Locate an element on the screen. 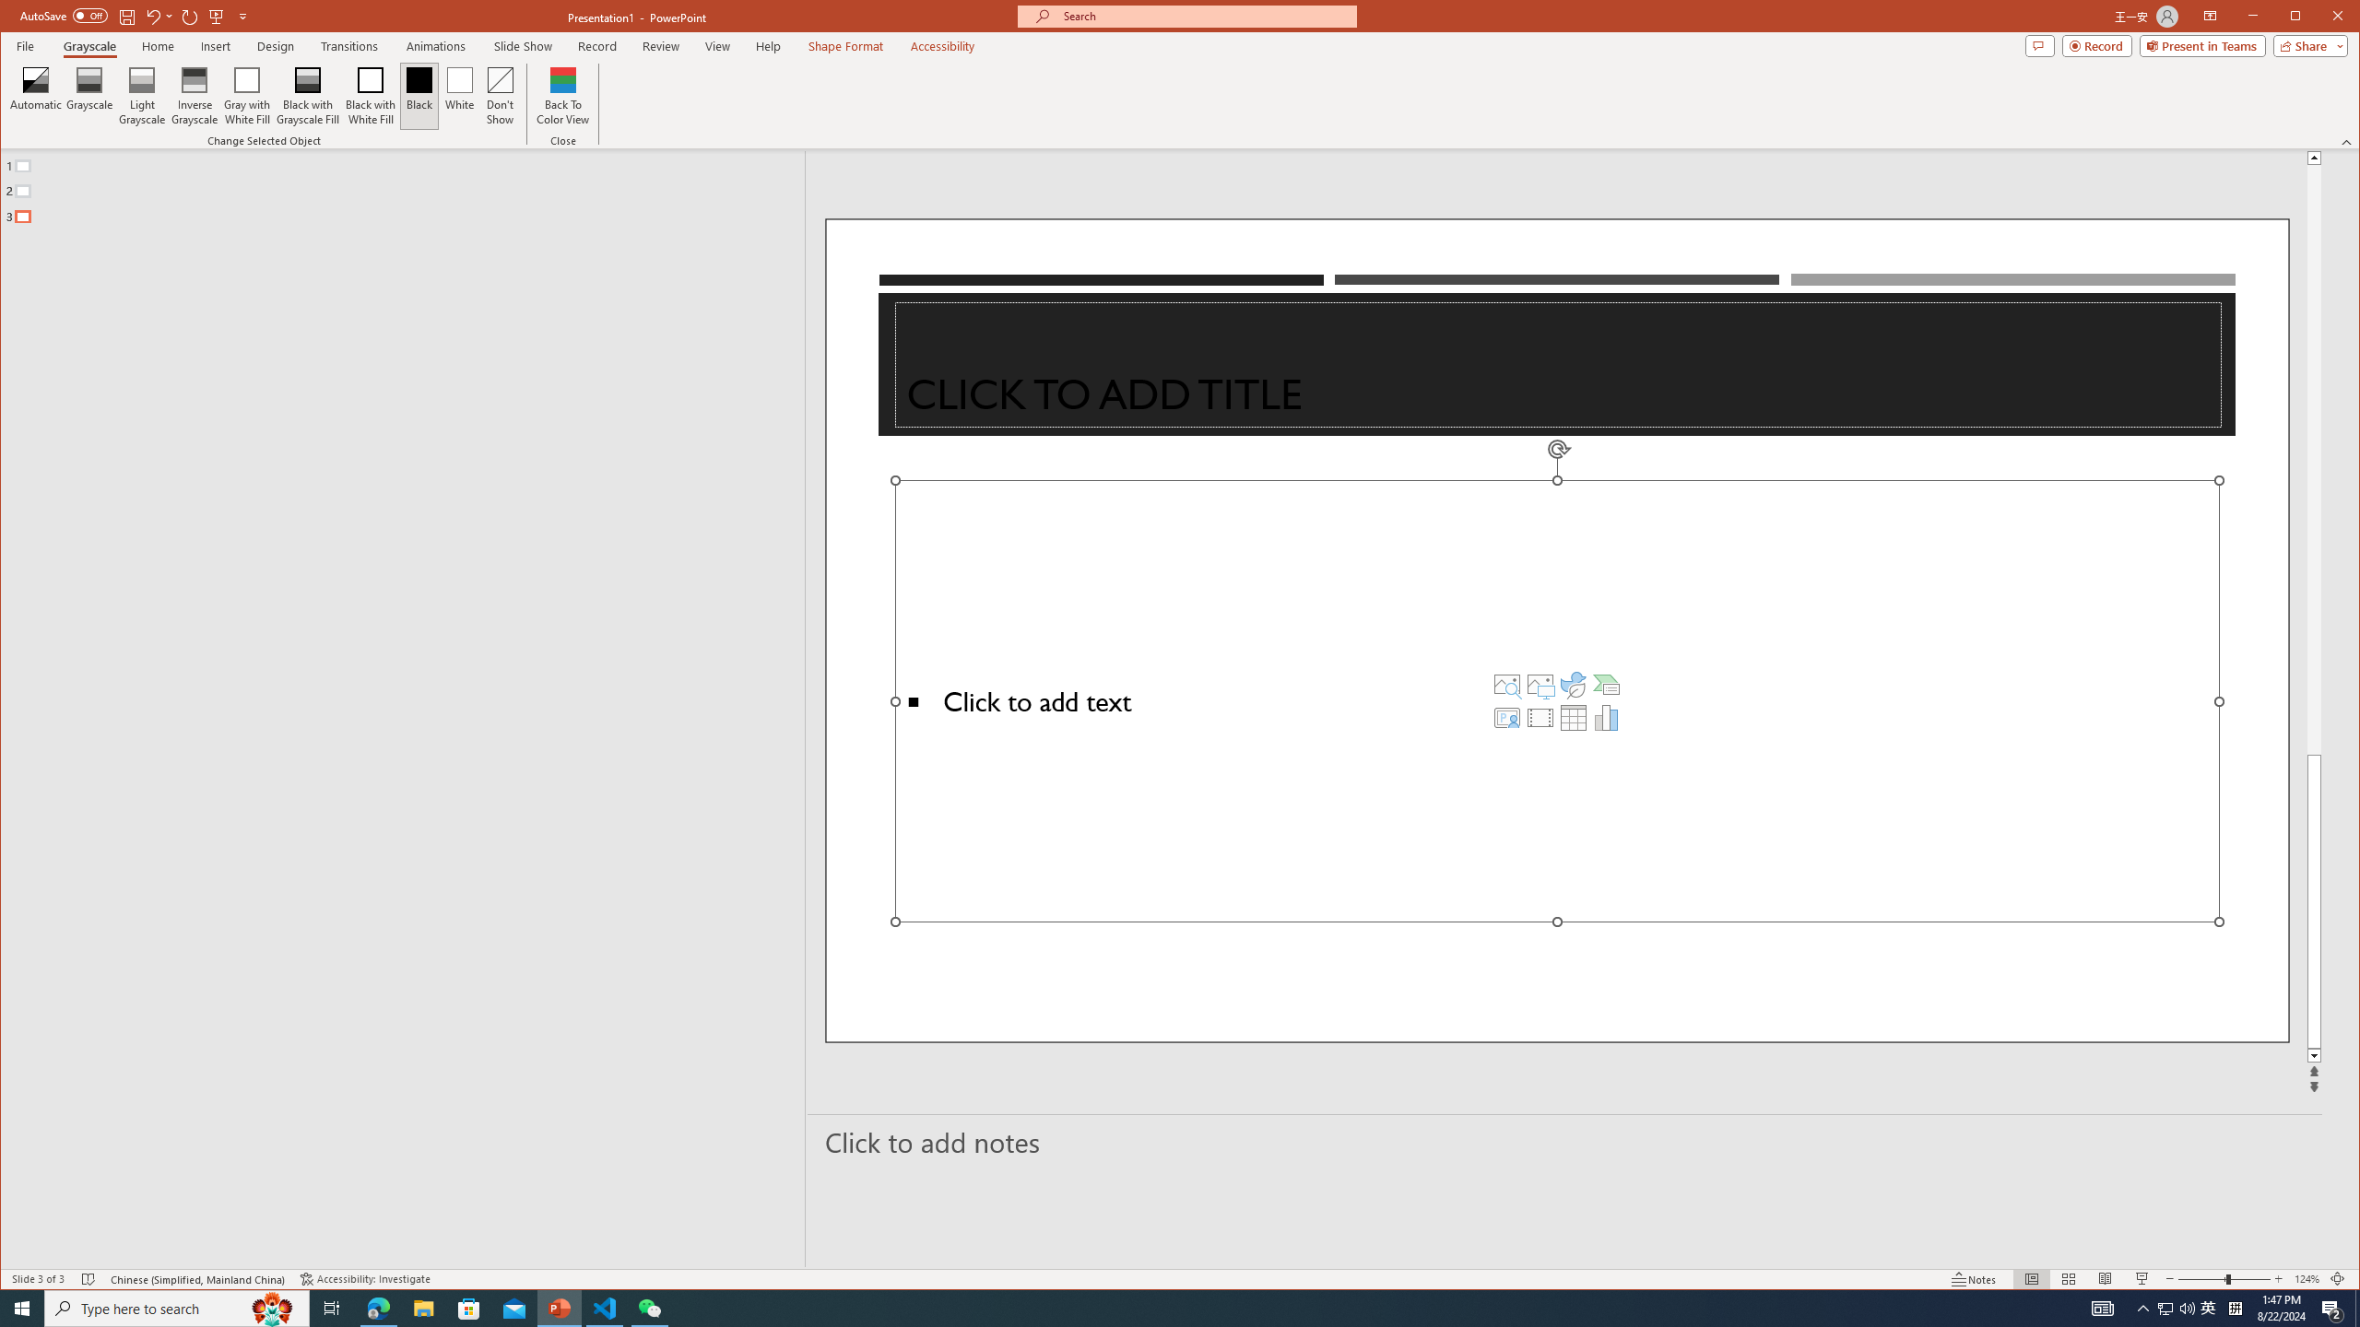  Black with White Fill is located at coordinates (371, 96).